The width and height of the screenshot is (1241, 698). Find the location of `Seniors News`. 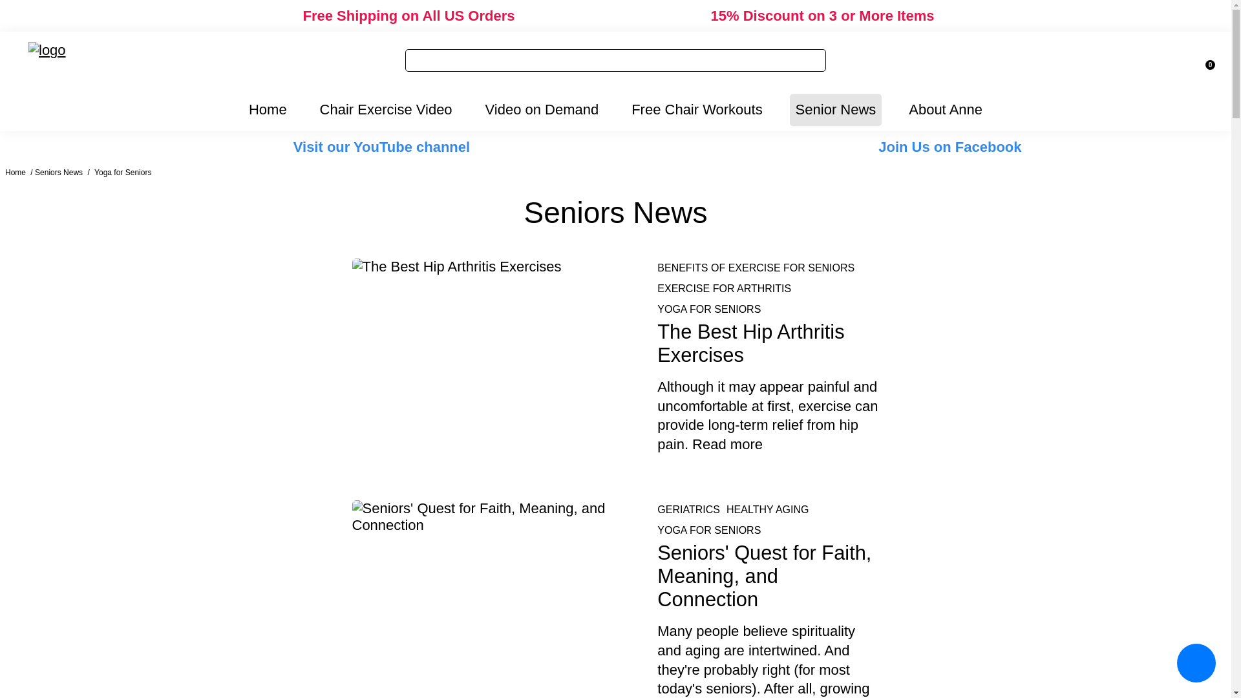

Seniors News is located at coordinates (58, 173).